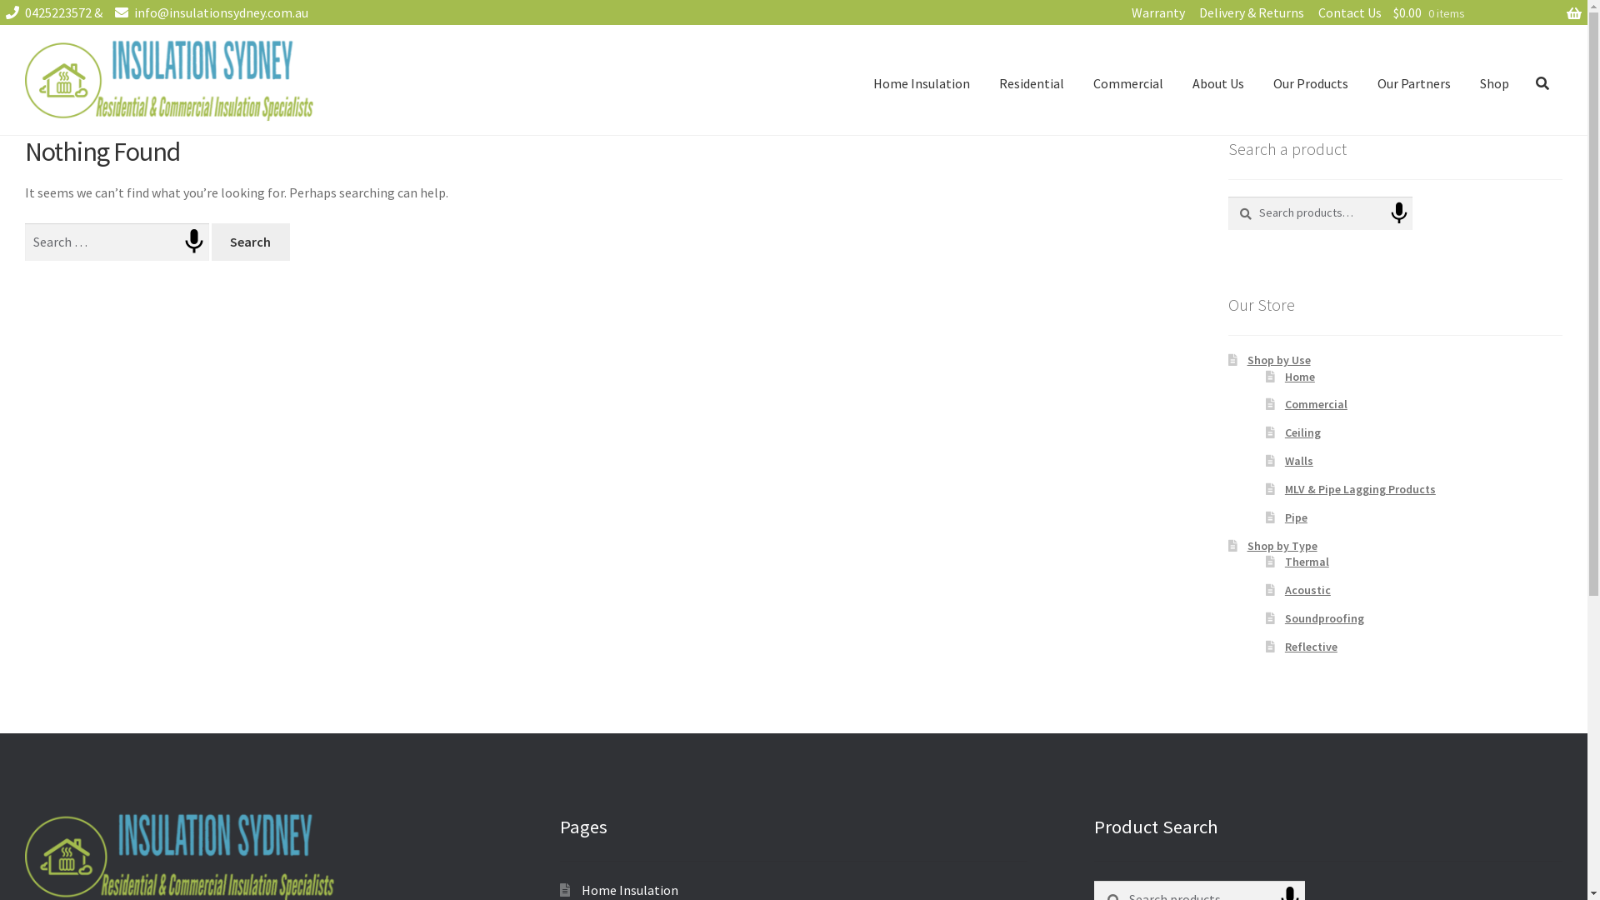  What do you see at coordinates (1311, 83) in the screenshot?
I see `Our Products` at bounding box center [1311, 83].